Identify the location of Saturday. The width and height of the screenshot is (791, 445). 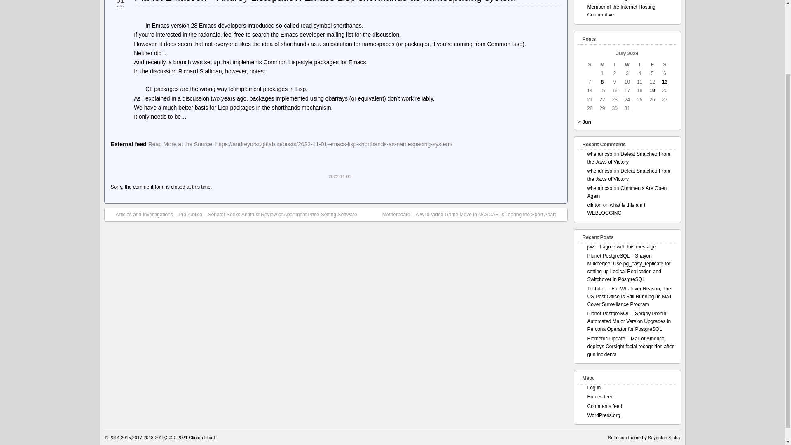
(664, 65).